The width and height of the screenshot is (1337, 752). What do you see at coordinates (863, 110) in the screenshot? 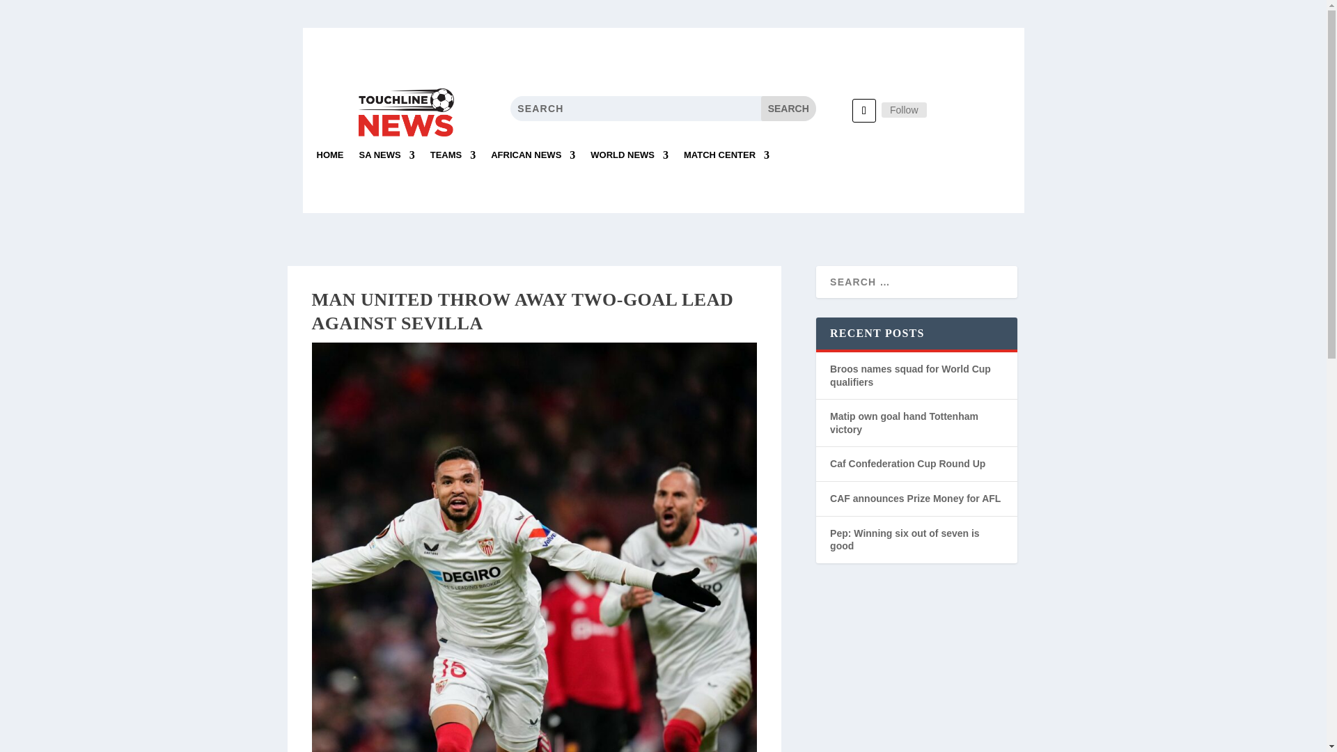
I see `Follow on Twitter` at bounding box center [863, 110].